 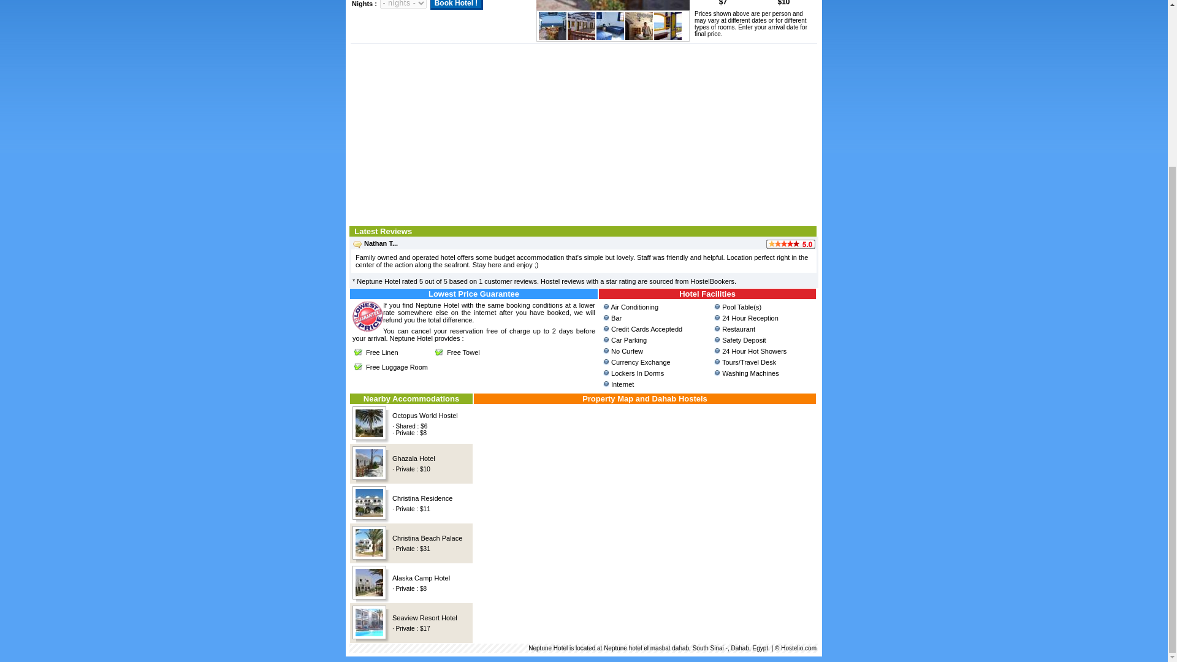 What do you see at coordinates (584, 133) in the screenshot?
I see `Advertisement` at bounding box center [584, 133].